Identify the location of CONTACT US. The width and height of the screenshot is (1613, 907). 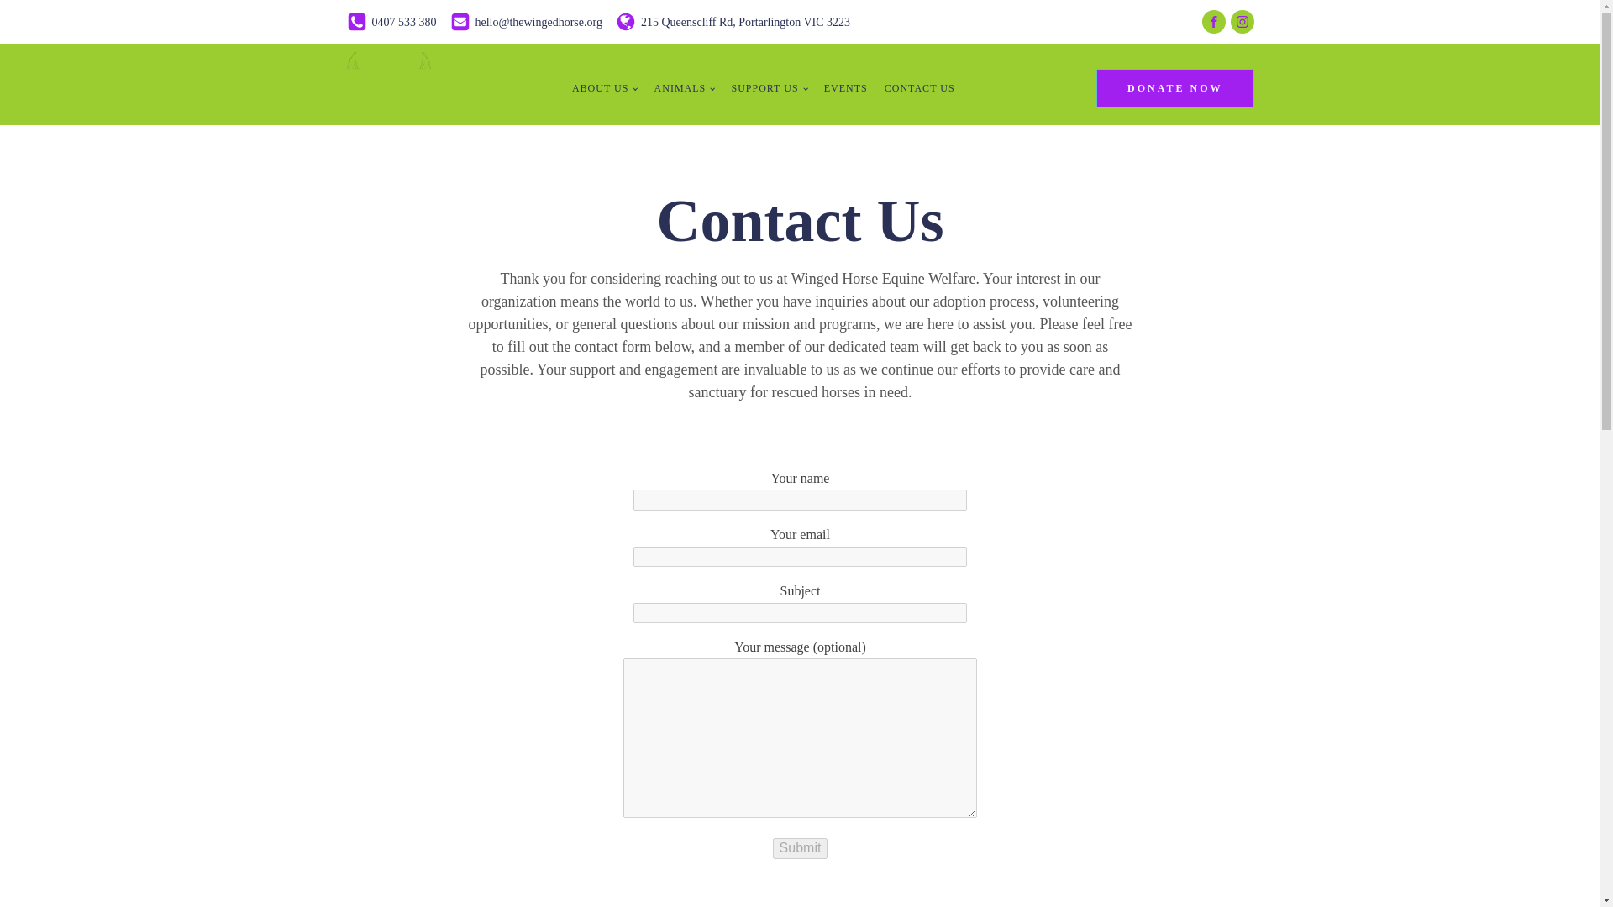
(919, 88).